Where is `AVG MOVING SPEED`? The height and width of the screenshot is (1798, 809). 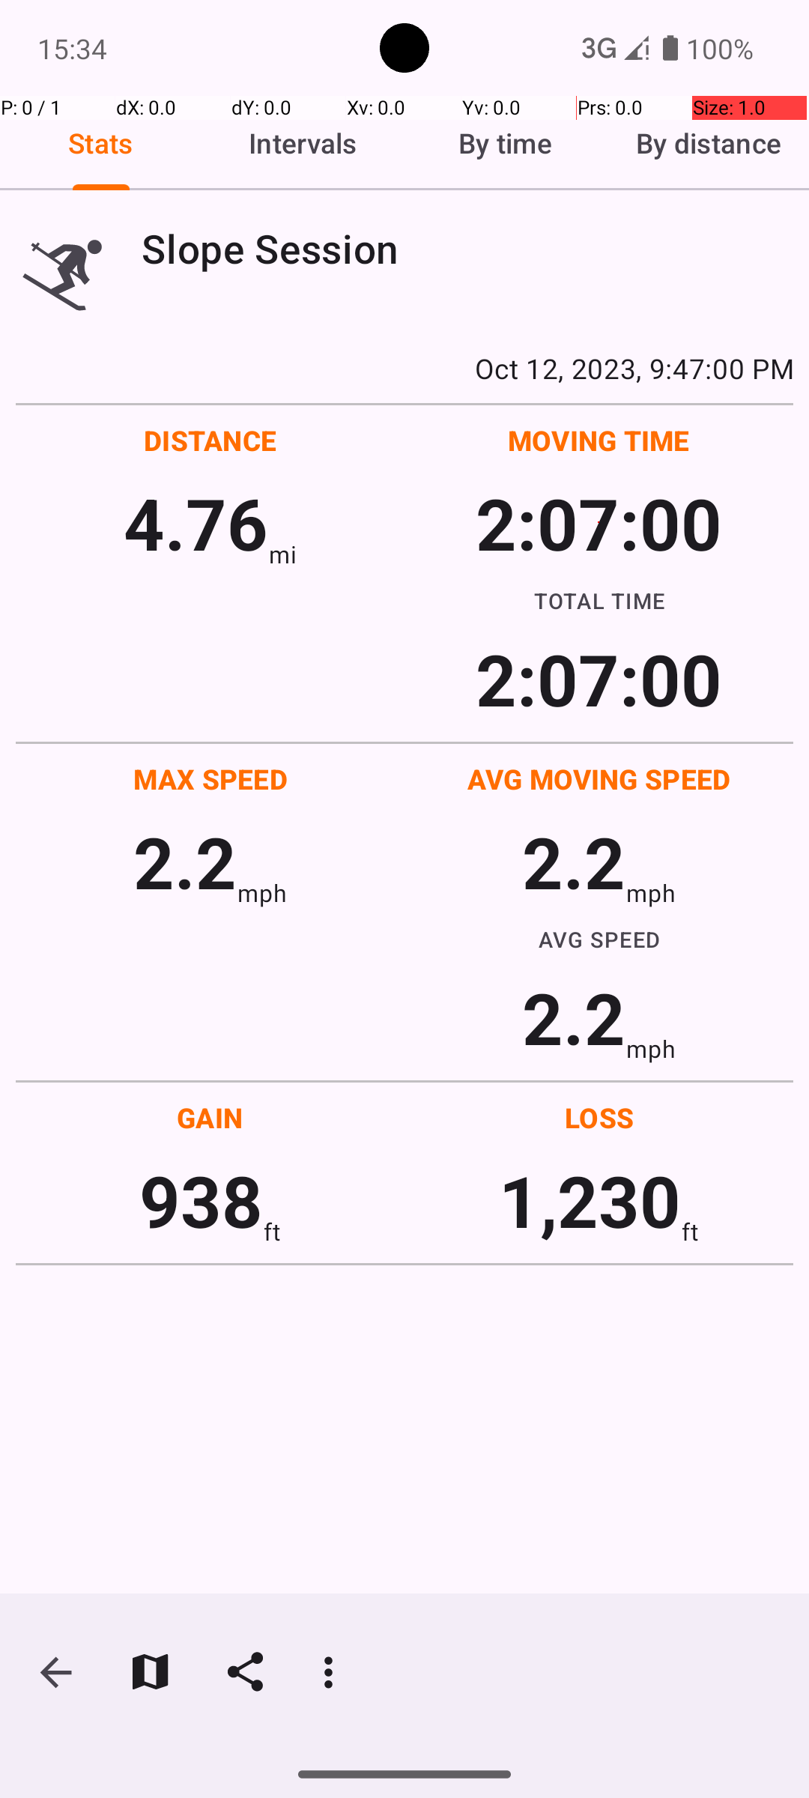 AVG MOVING SPEED is located at coordinates (599, 779).